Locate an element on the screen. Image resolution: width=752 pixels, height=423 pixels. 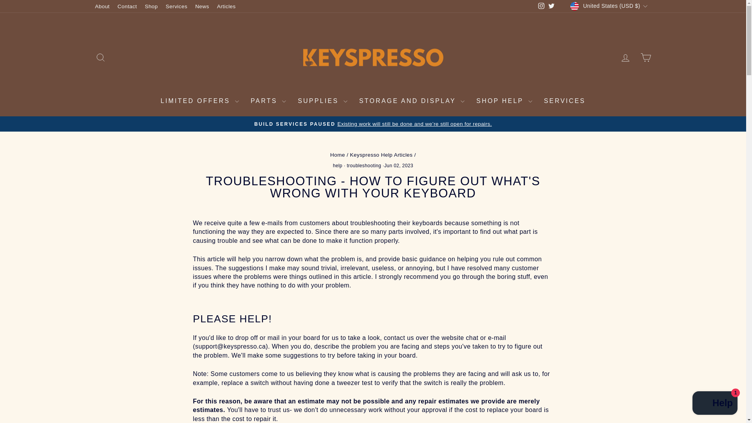
Keyspresso on Twitter is located at coordinates (551, 6).